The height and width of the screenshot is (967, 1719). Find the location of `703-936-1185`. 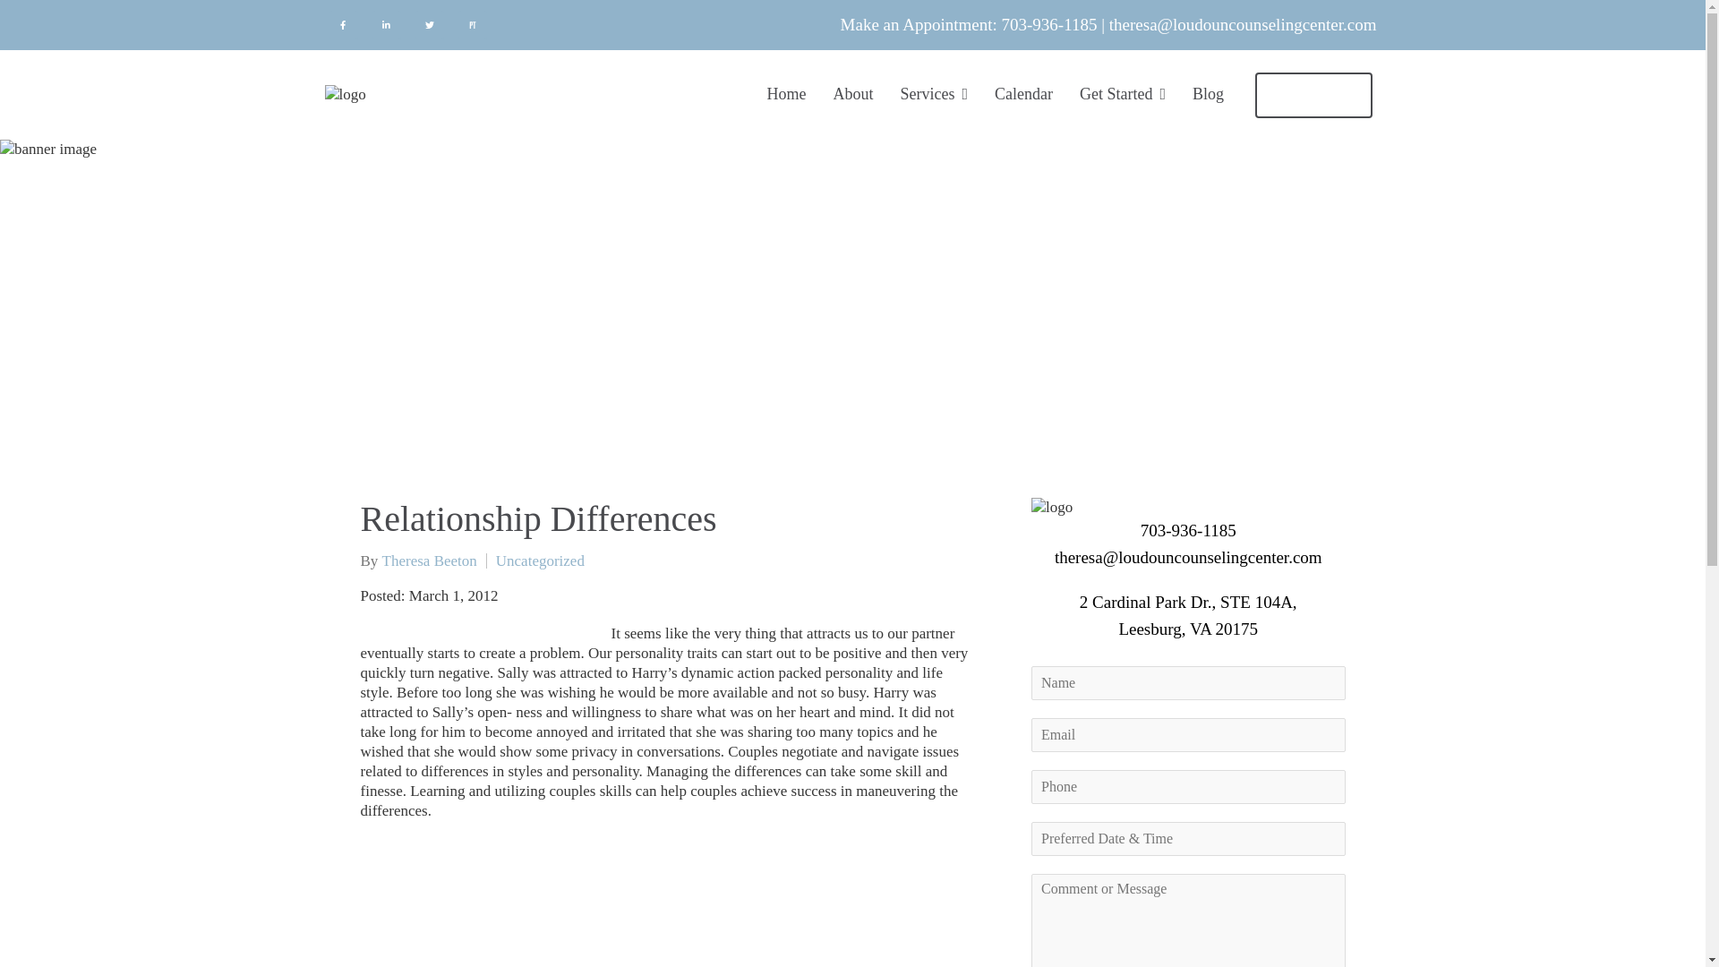

703-936-1185 is located at coordinates (1049, 24).